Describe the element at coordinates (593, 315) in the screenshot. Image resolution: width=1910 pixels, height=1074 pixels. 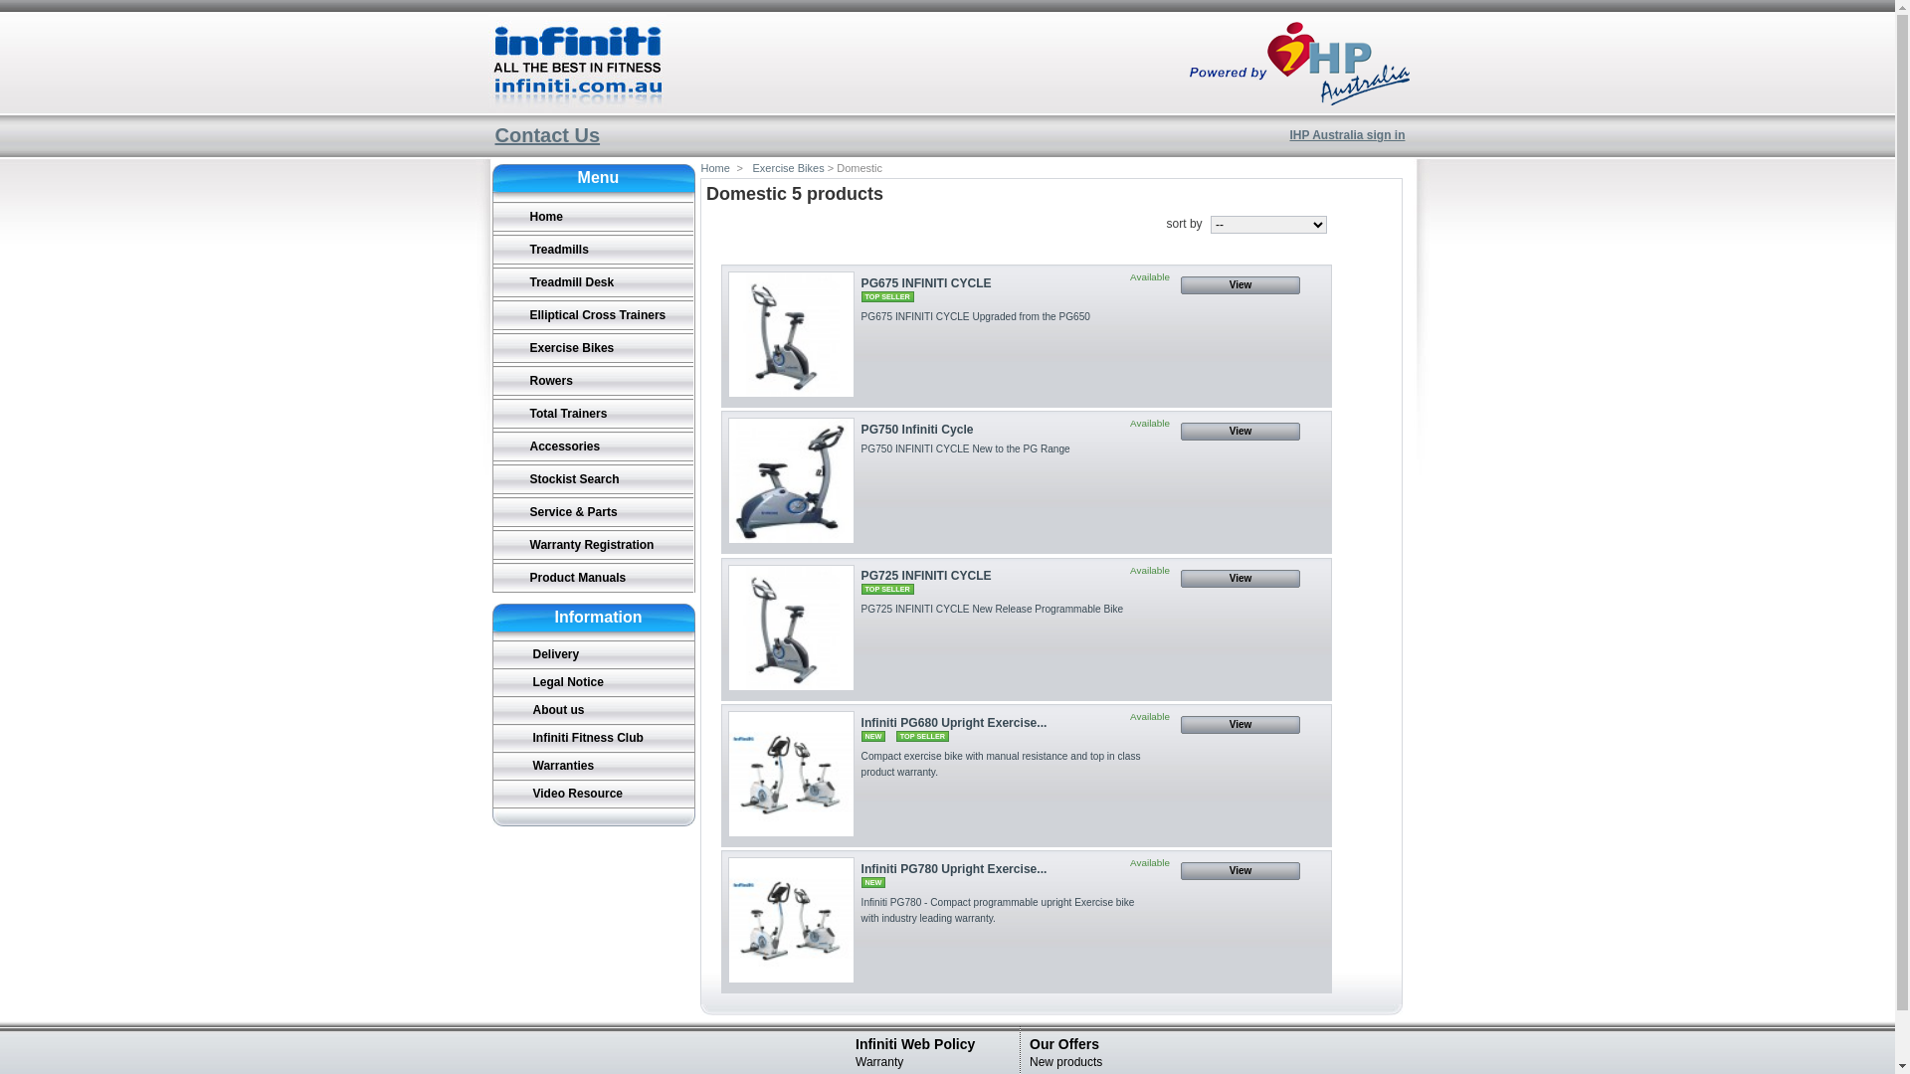
I see `Elliptical Cross Trainers` at that location.